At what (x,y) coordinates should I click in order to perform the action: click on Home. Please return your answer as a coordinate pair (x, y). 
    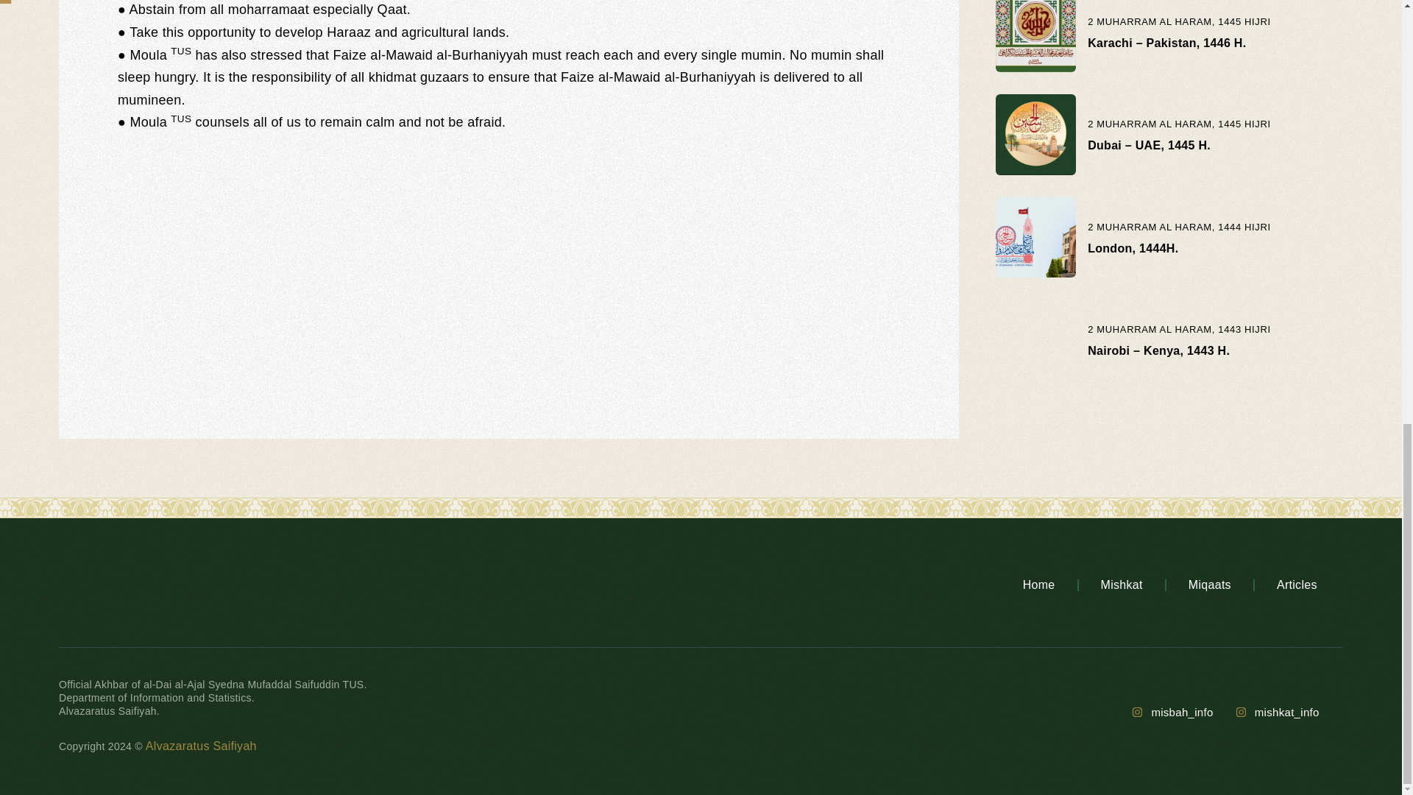
    Looking at the image, I should click on (1039, 584).